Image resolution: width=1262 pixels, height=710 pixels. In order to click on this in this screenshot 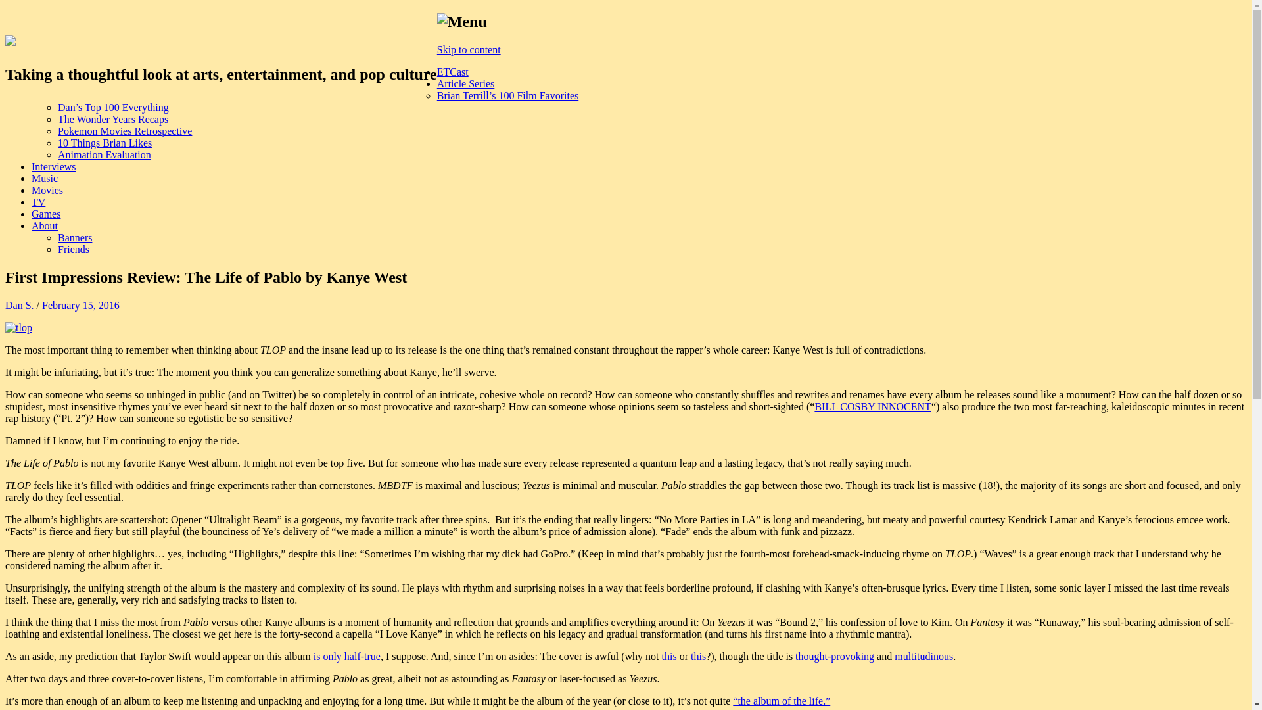, I will do `click(698, 656)`.